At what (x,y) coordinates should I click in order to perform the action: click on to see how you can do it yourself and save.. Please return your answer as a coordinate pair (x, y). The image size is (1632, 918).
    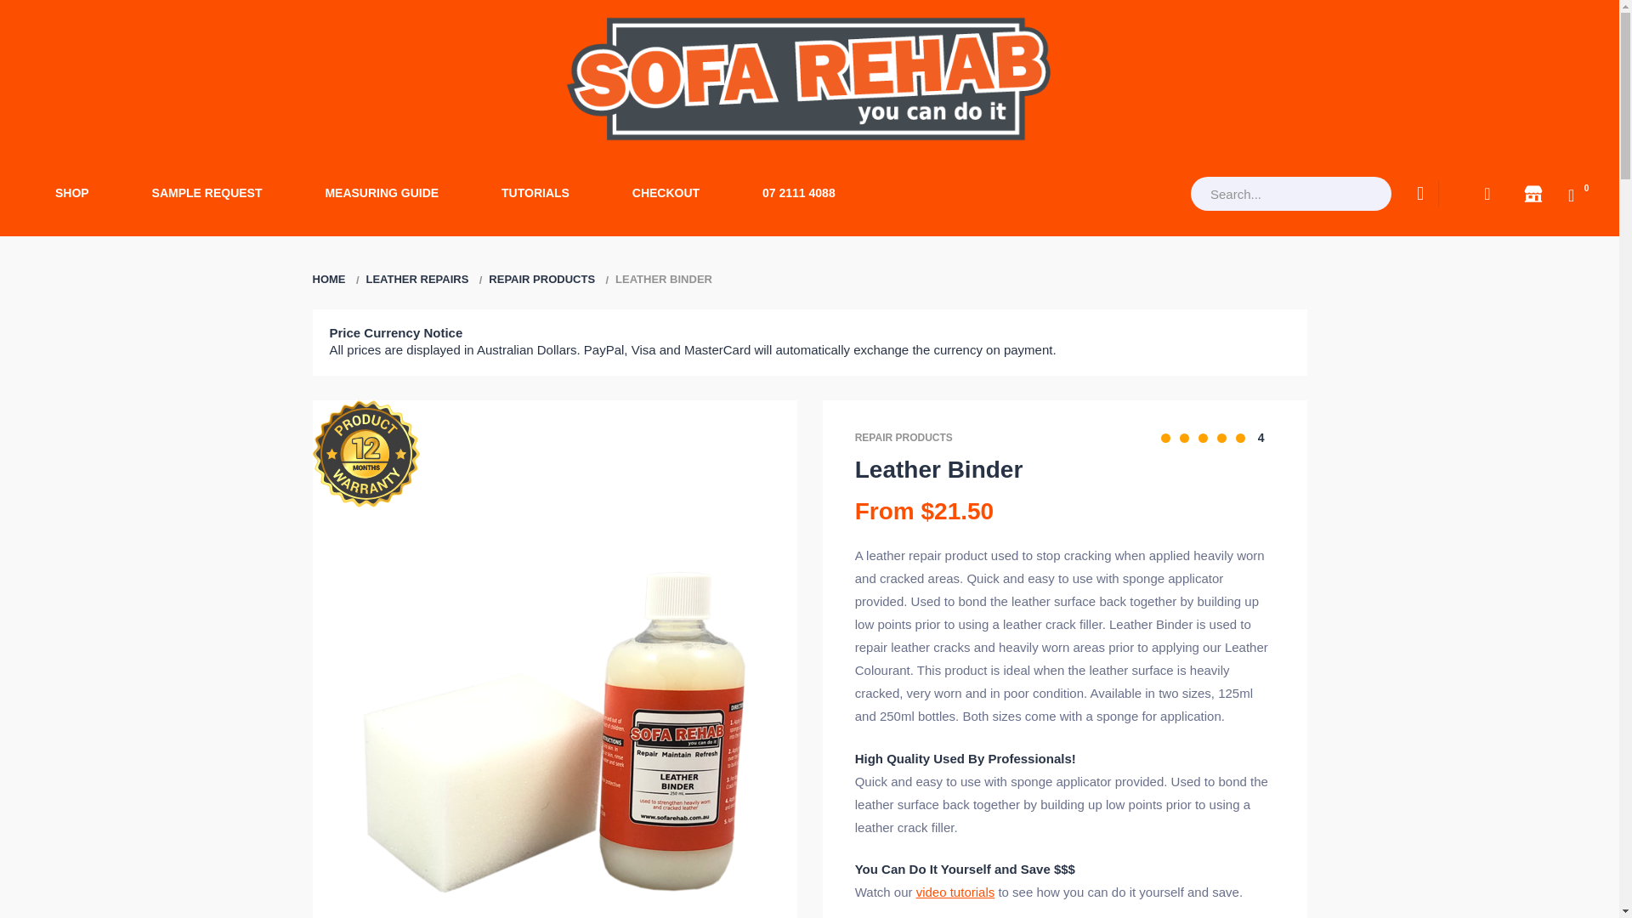
    Looking at the image, I should click on (1118, 892).